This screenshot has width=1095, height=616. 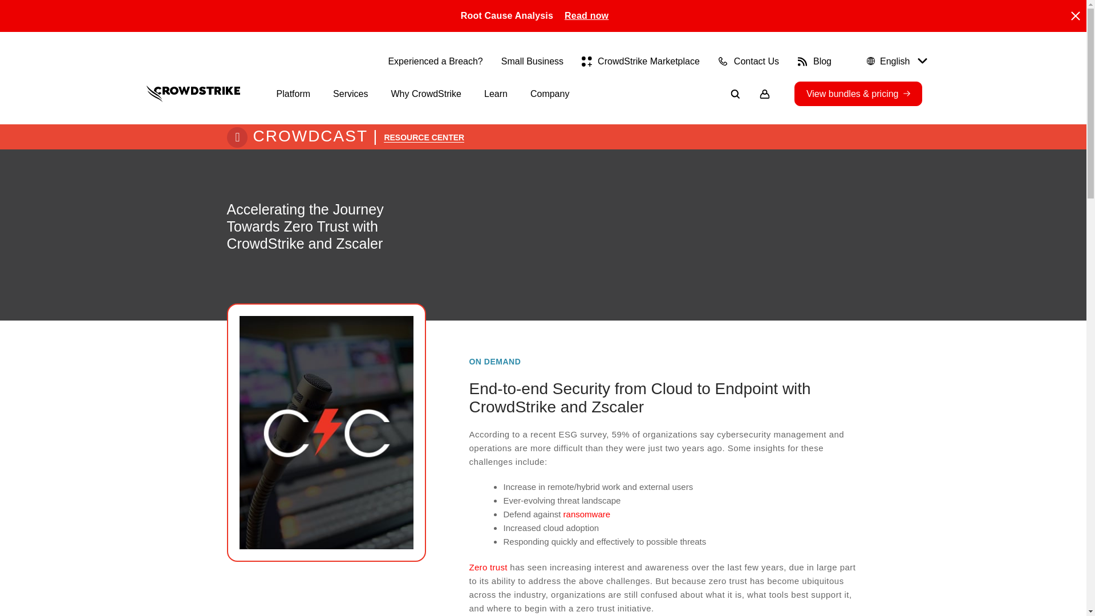 What do you see at coordinates (533, 61) in the screenshot?
I see `Small Business` at bounding box center [533, 61].